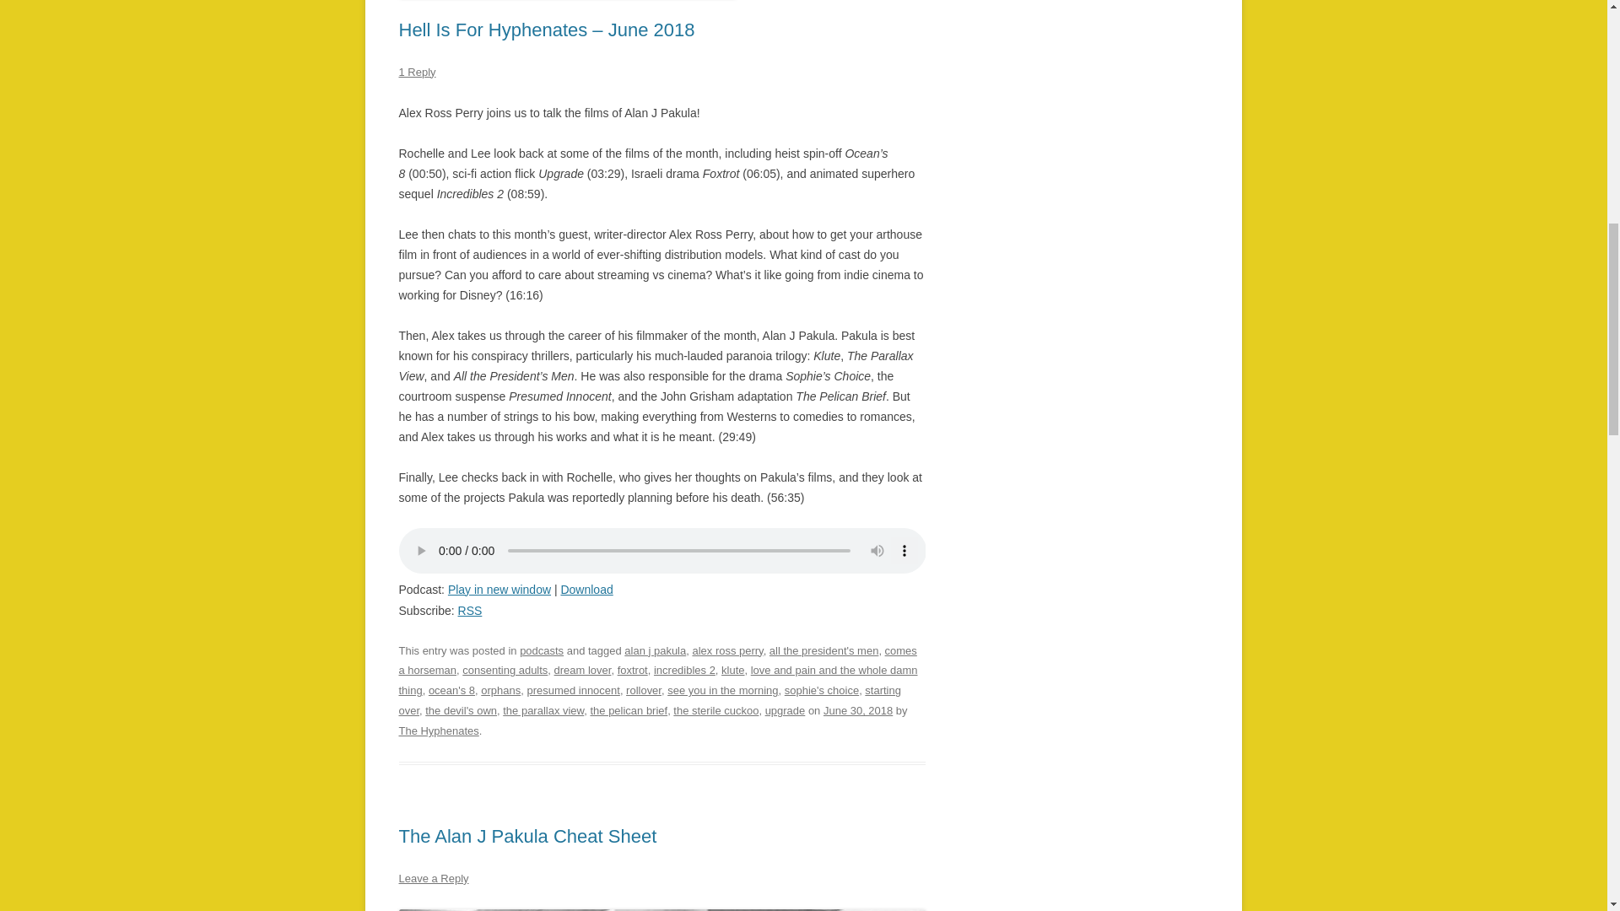  Describe the element at coordinates (633, 670) in the screenshot. I see `foxtrot` at that location.